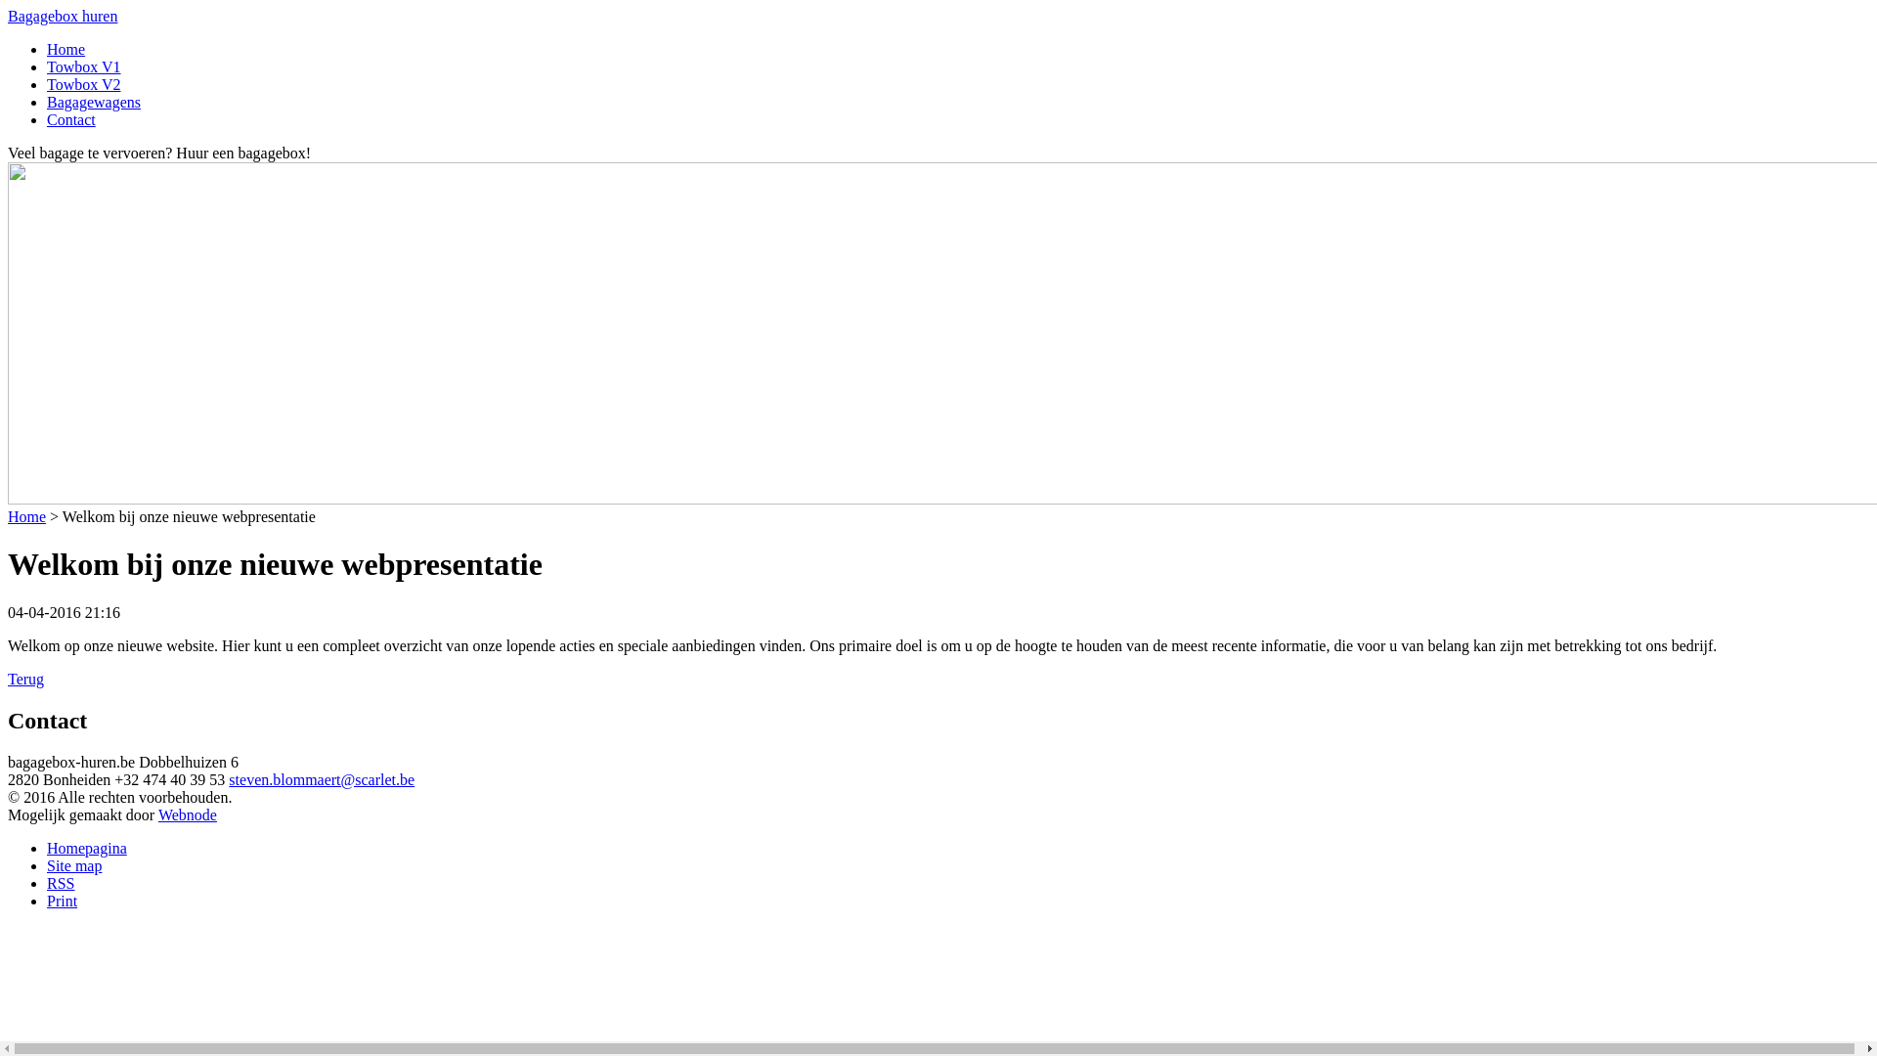 This screenshot has width=1877, height=1056. What do you see at coordinates (322, 780) in the screenshot?
I see `steven.blommaert@scarlet.be` at bounding box center [322, 780].